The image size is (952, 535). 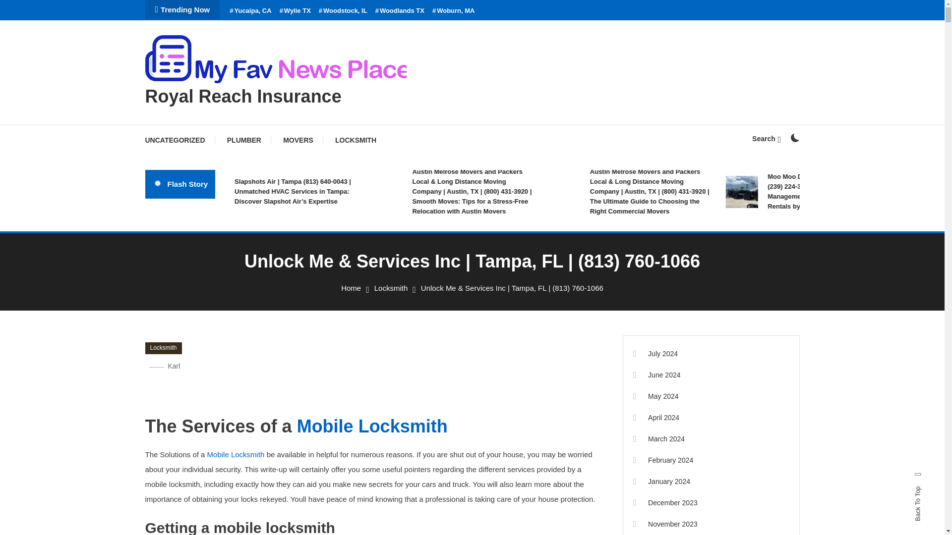 I want to click on Yucaipa, CA, so click(x=250, y=11).